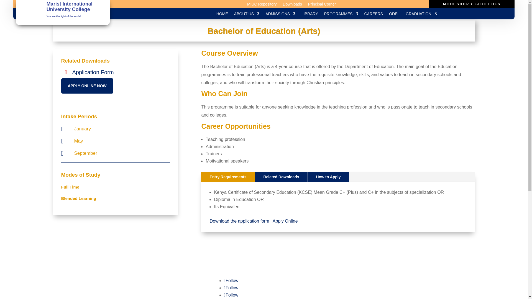  I want to click on PROGRAMMES, so click(341, 15).